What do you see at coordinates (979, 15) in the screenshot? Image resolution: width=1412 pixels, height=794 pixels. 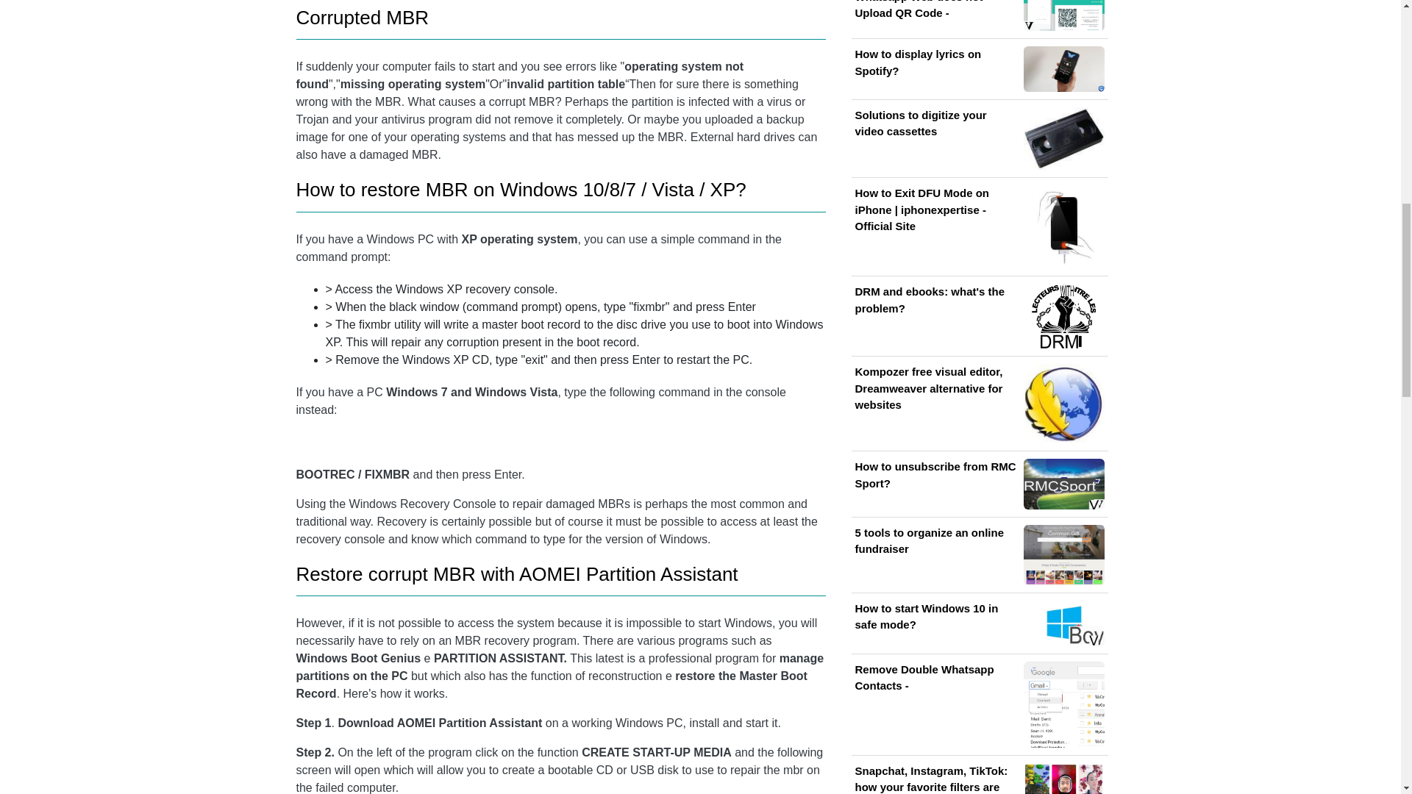 I see `Whatsapp Web does not Upload QR Code -` at bounding box center [979, 15].